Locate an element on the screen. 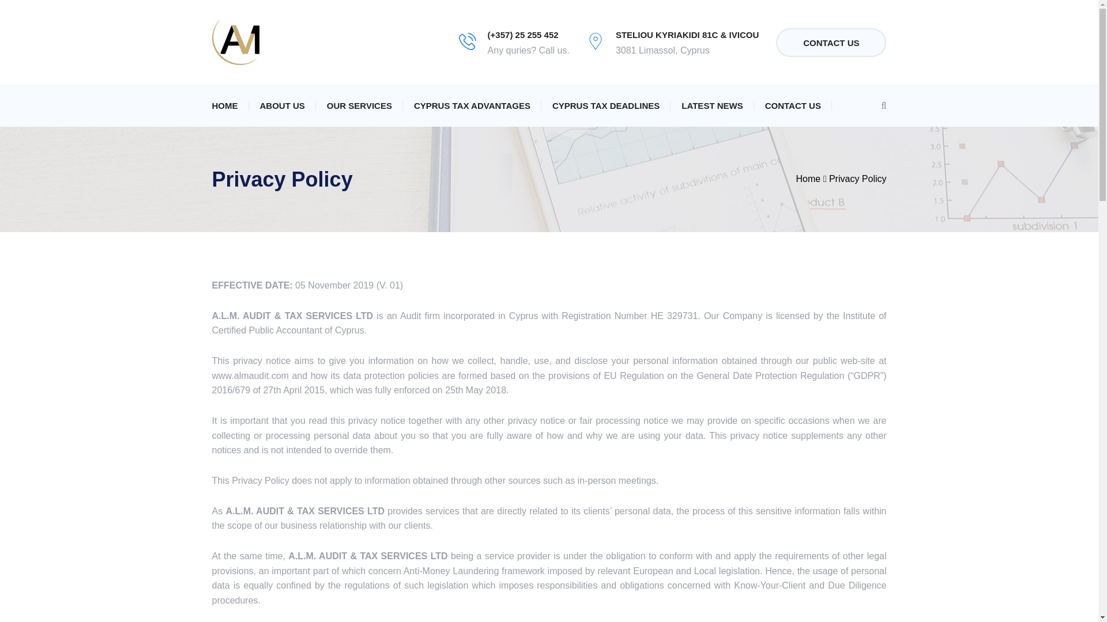 The width and height of the screenshot is (1107, 622). CONTACT US is located at coordinates (831, 41).